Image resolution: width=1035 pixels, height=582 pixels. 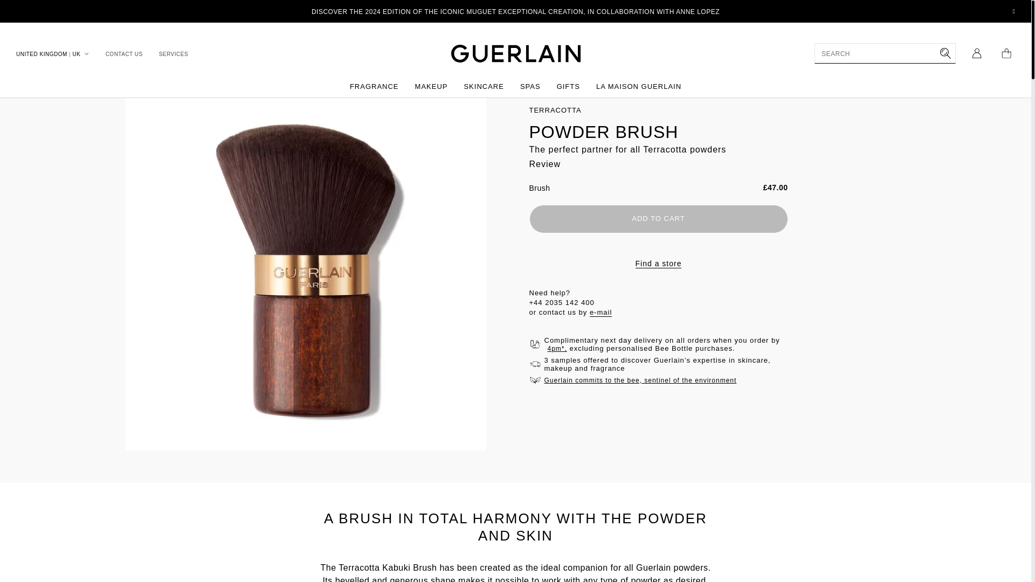 What do you see at coordinates (483, 87) in the screenshot?
I see `Skincare` at bounding box center [483, 87].